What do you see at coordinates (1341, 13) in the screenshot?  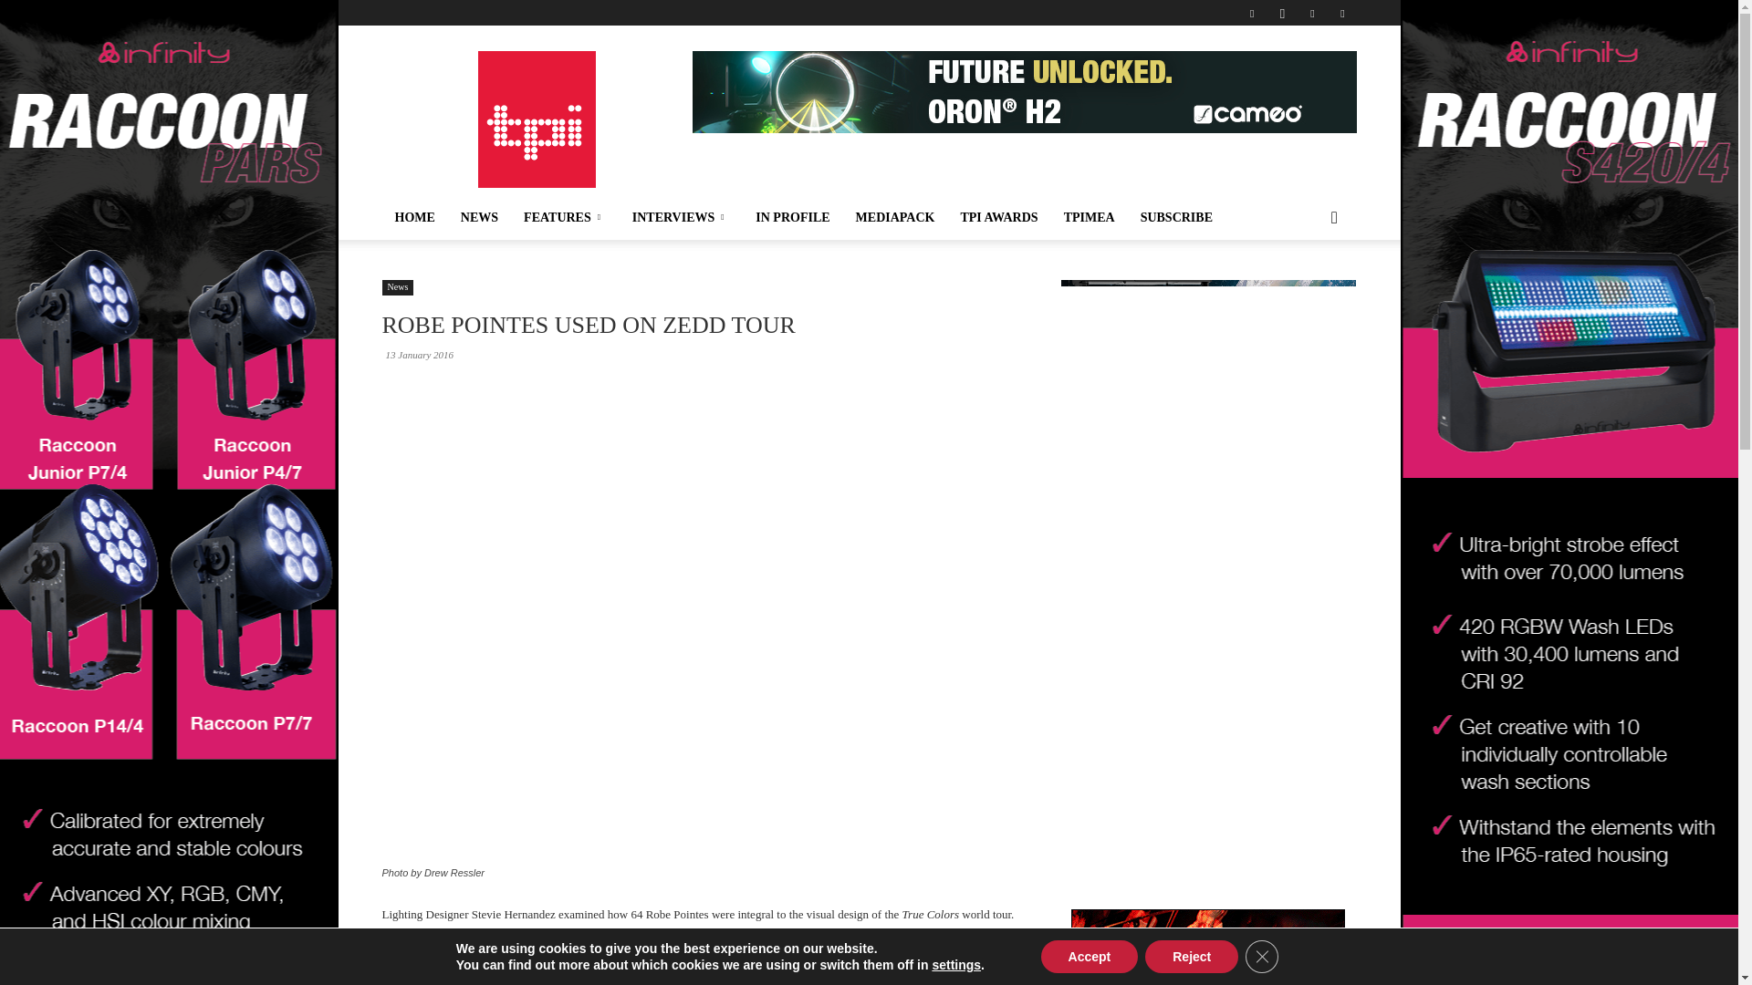 I see `Youtube` at bounding box center [1341, 13].